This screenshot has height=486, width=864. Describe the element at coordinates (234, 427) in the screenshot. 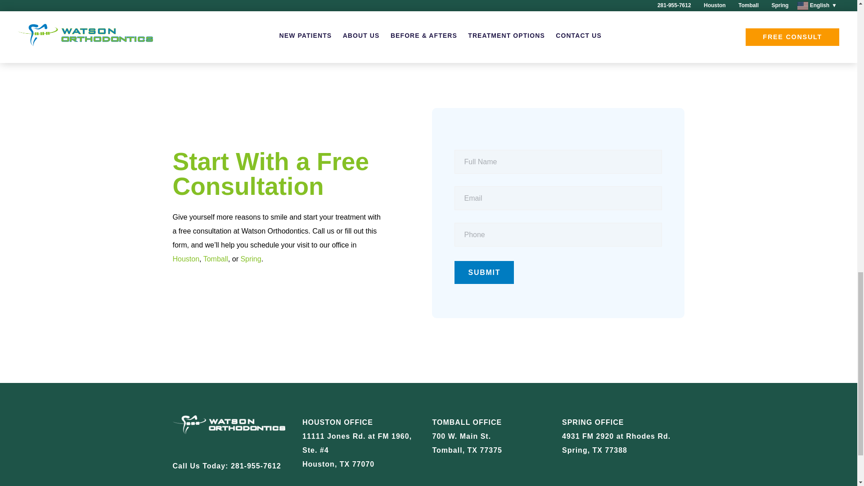

I see `Logo` at that location.